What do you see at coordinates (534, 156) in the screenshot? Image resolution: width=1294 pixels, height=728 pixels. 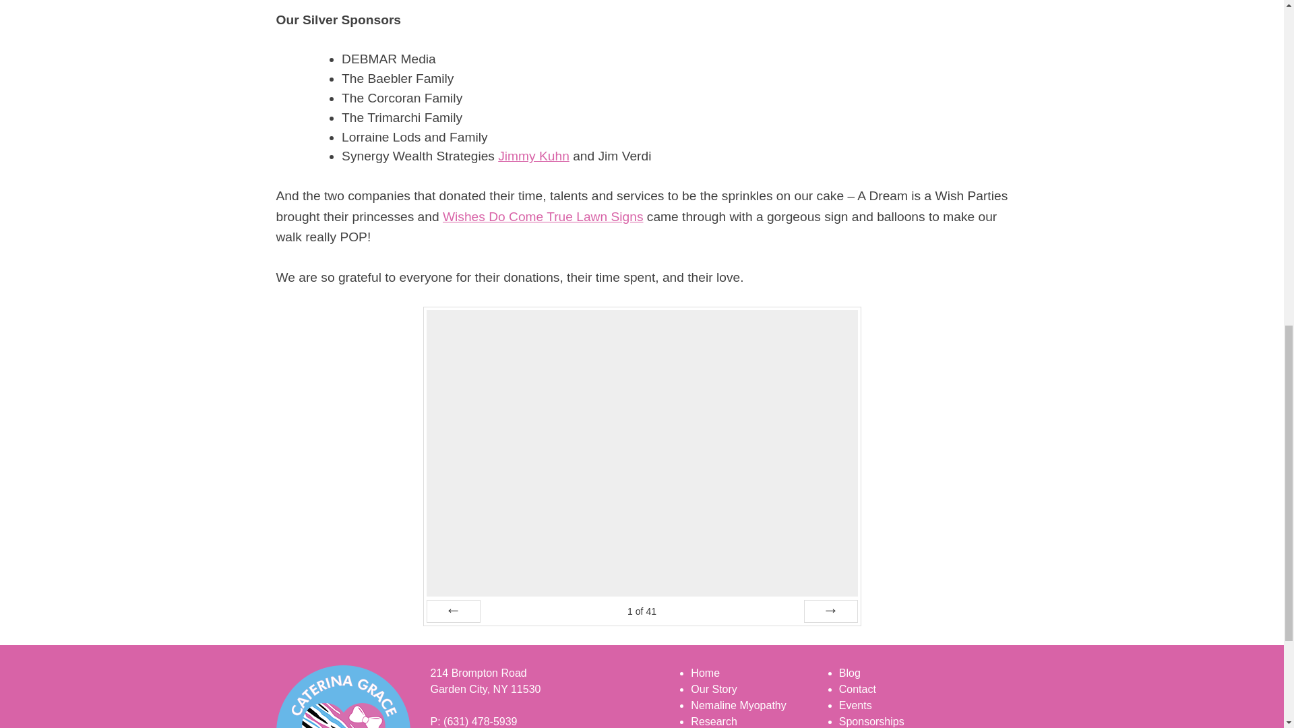 I see `Jimmy Kuhn` at bounding box center [534, 156].